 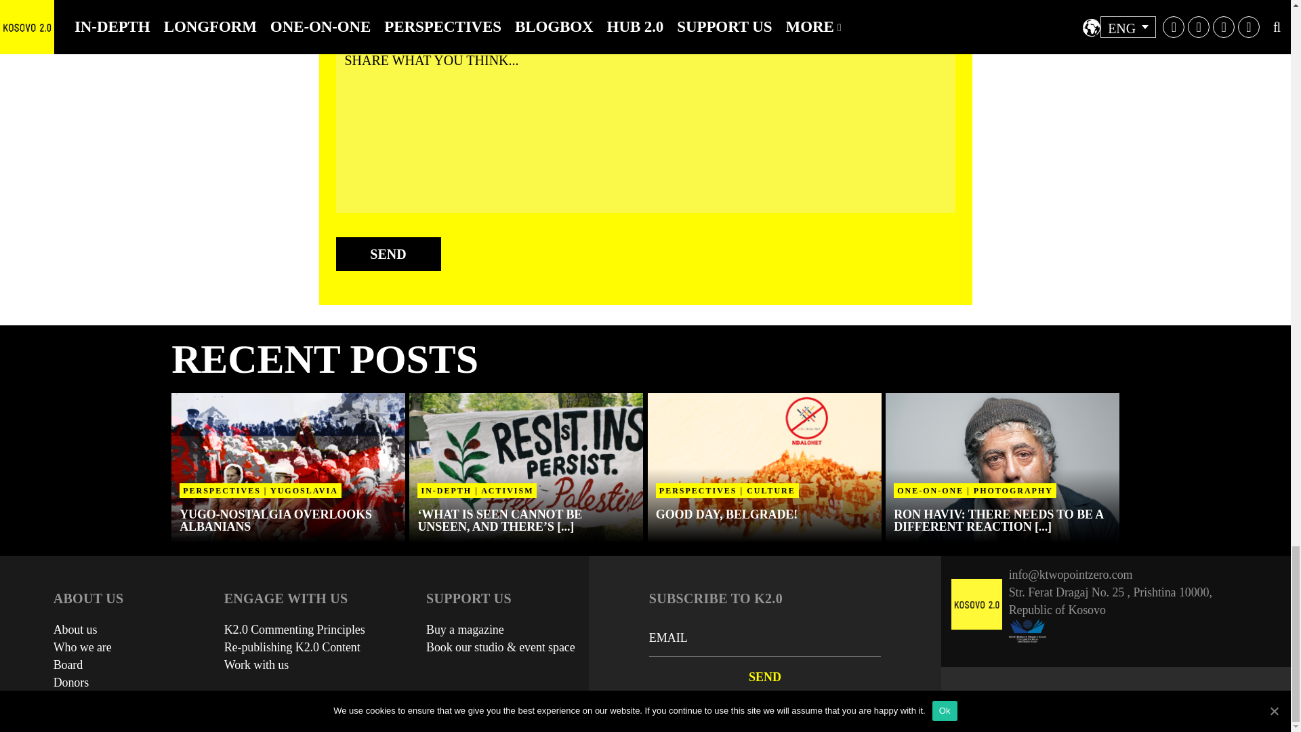 What do you see at coordinates (764, 676) in the screenshot?
I see `Send` at bounding box center [764, 676].